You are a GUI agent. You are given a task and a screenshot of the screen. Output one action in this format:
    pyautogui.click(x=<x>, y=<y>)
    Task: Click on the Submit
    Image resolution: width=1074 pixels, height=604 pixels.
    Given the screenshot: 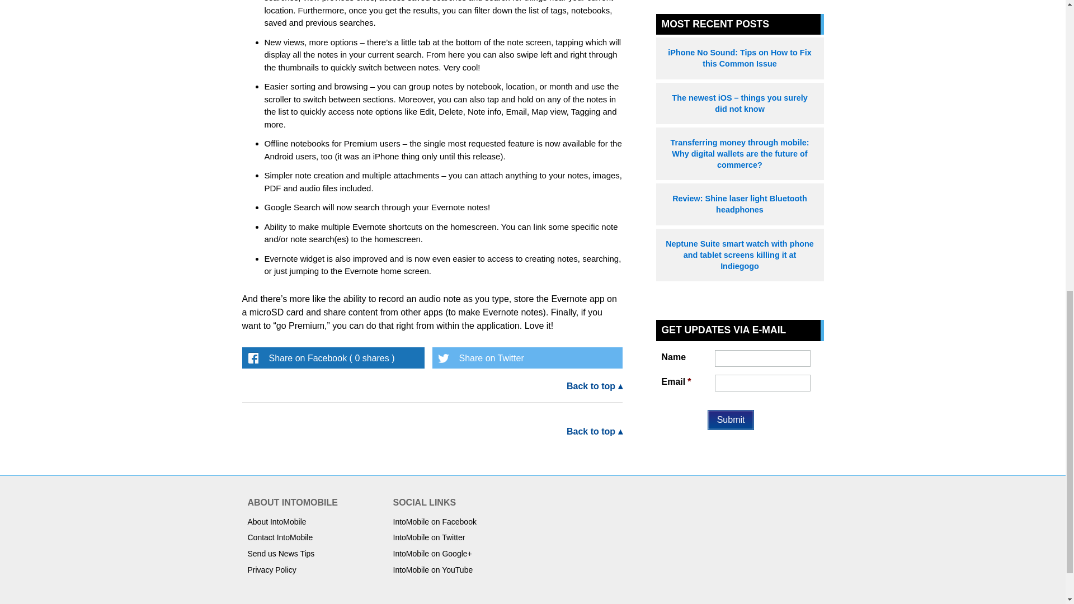 What is the action you would take?
    pyautogui.click(x=731, y=419)
    